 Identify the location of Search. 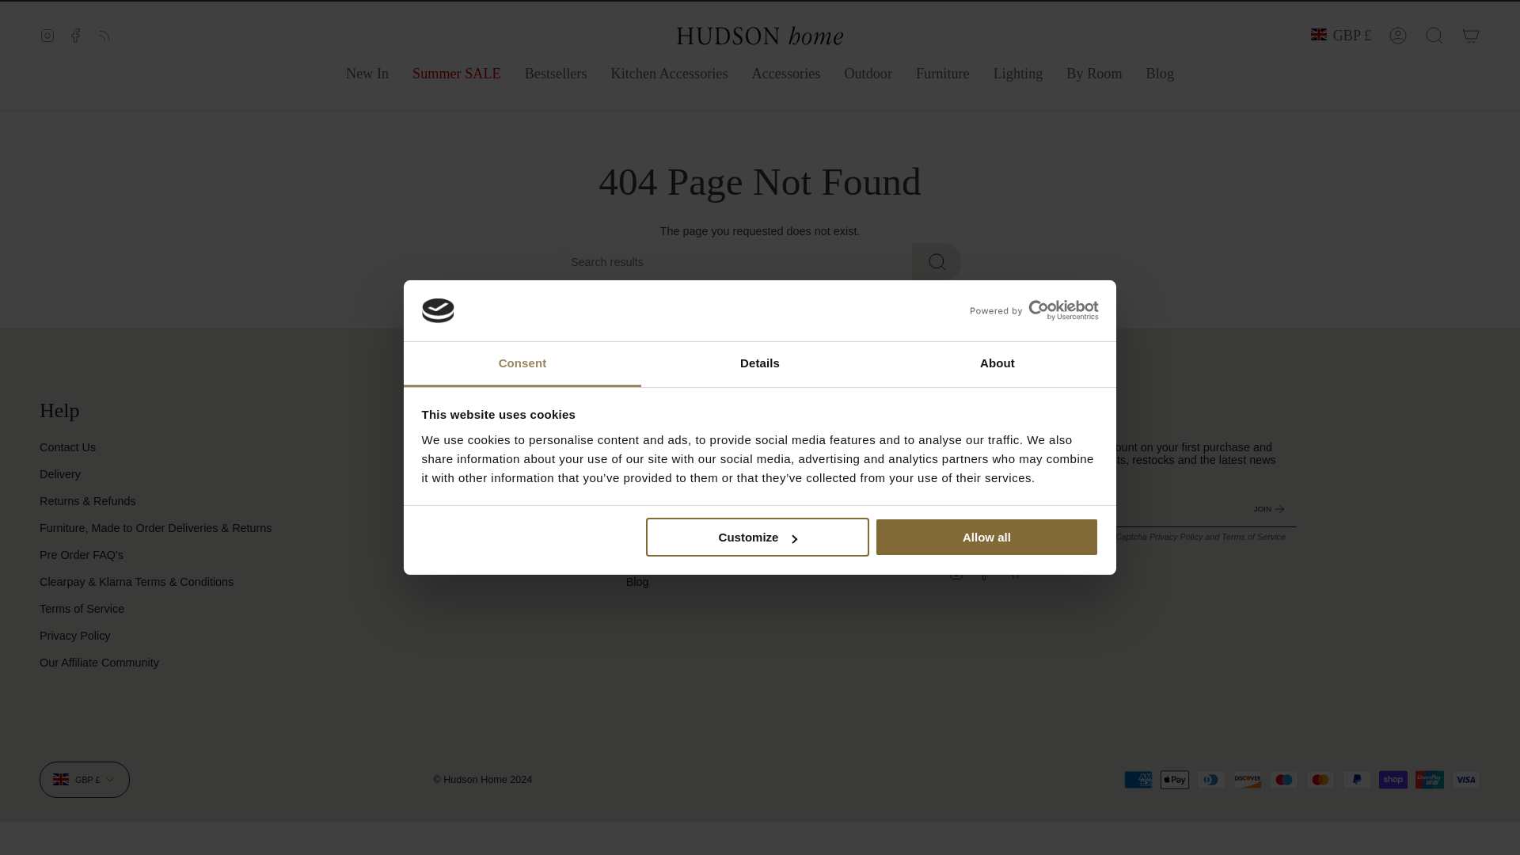
(1434, 35).